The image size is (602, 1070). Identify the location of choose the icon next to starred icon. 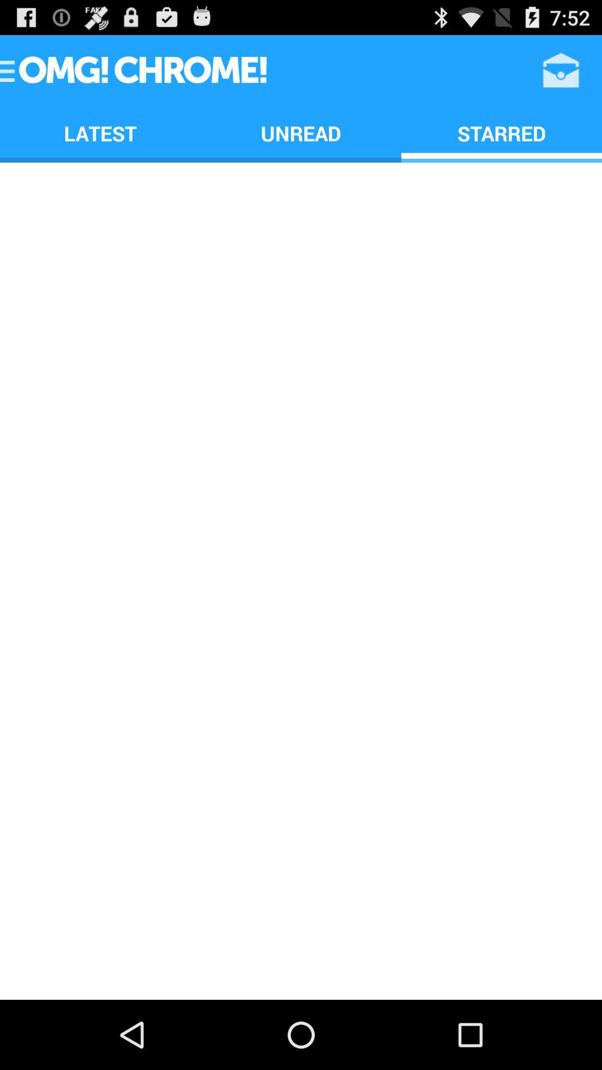
(301, 133).